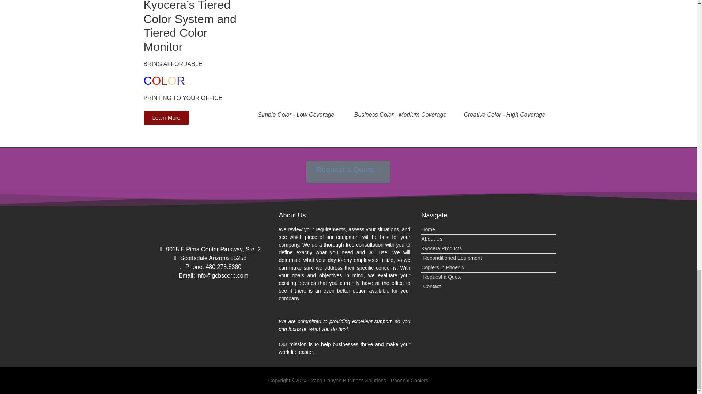 The height and width of the screenshot is (394, 702). Describe the element at coordinates (489, 258) in the screenshot. I see `Reconditioned Equipment` at that location.